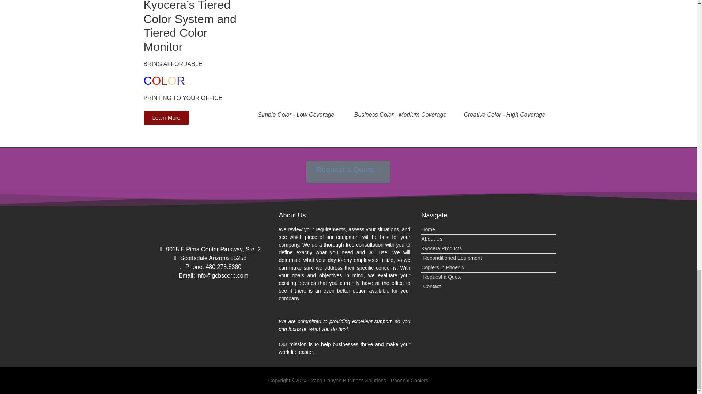 The height and width of the screenshot is (394, 702). Describe the element at coordinates (489, 258) in the screenshot. I see `Reconditioned Equipment` at that location.